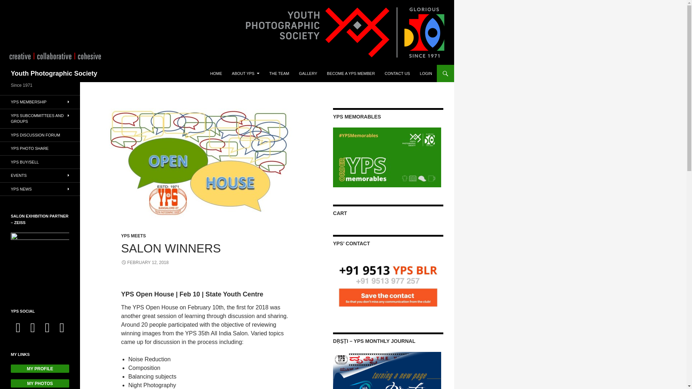 Image resolution: width=692 pixels, height=389 pixels. I want to click on LOGIN, so click(426, 73).